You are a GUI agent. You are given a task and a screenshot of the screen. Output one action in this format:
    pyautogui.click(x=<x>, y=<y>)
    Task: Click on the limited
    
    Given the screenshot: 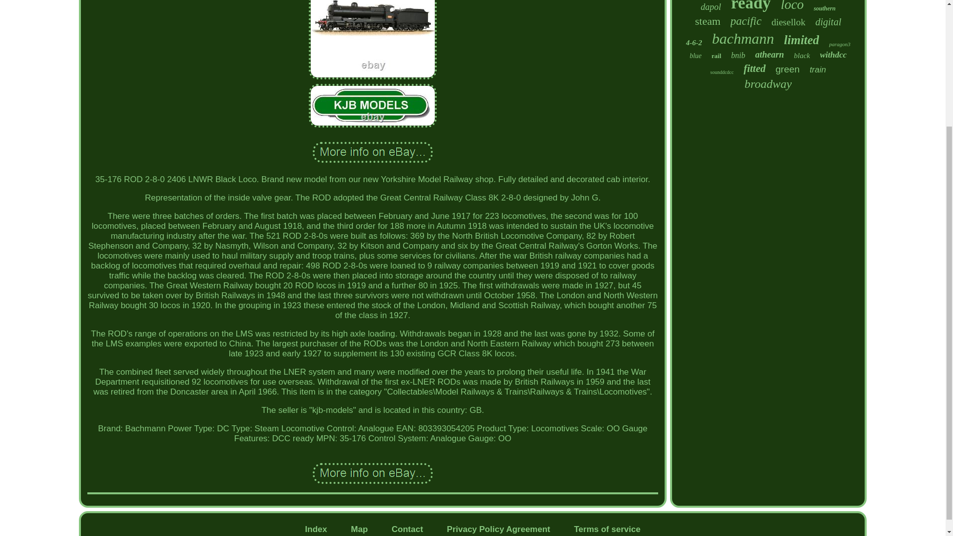 What is the action you would take?
    pyautogui.click(x=802, y=40)
    